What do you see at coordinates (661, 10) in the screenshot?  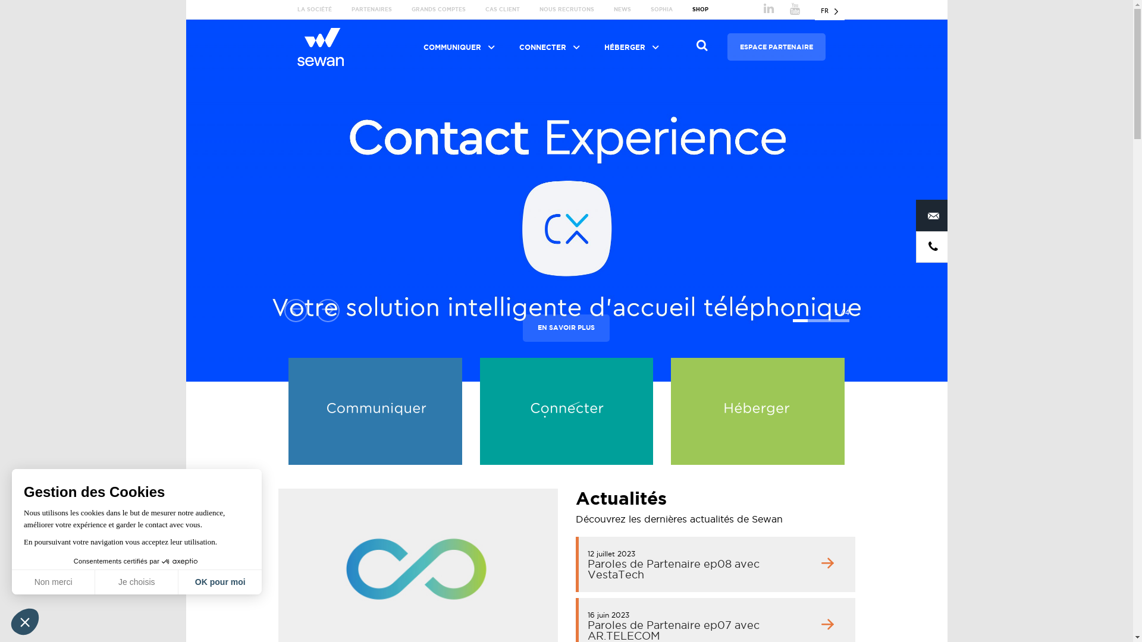 I see `SOPHIA` at bounding box center [661, 10].